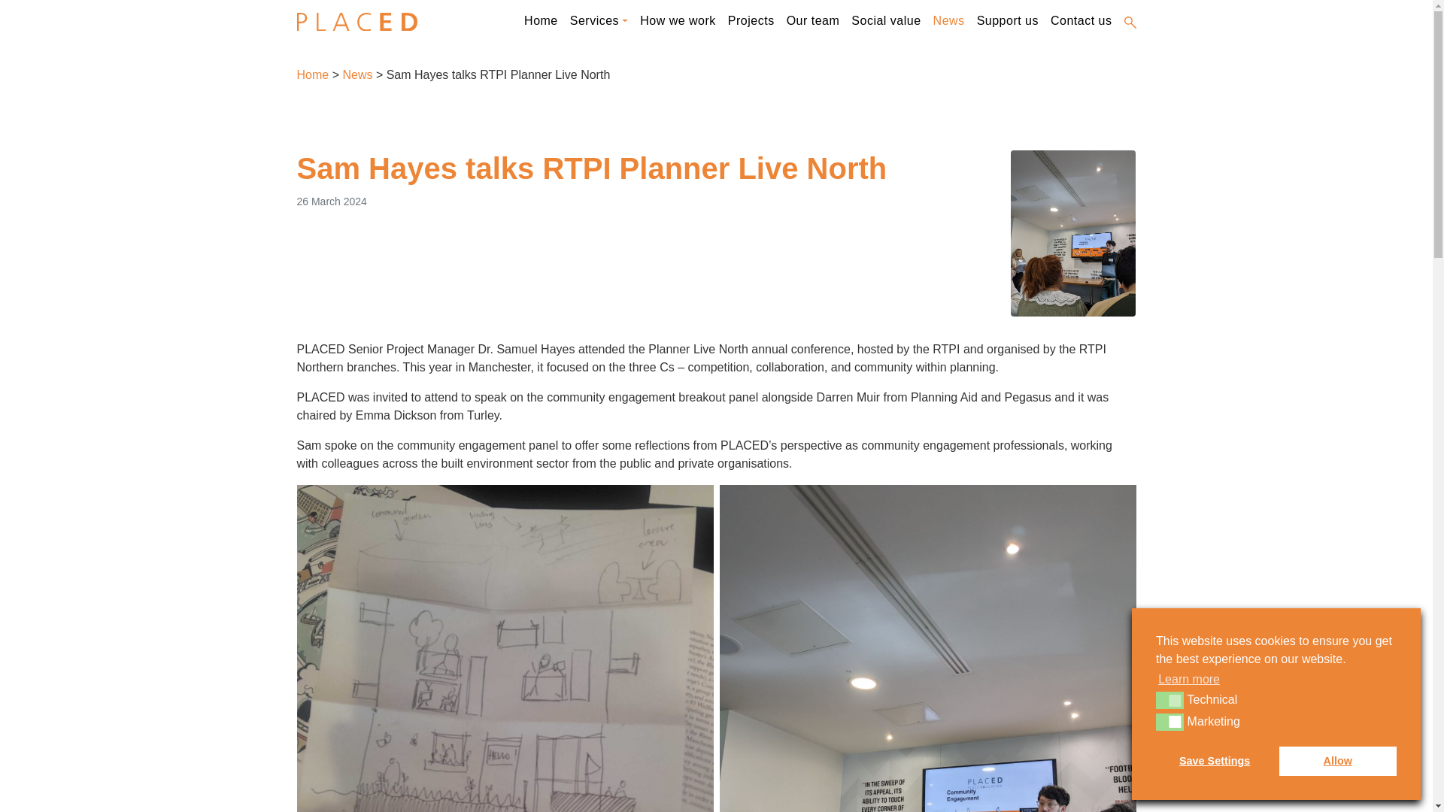 This screenshot has height=812, width=1444. Describe the element at coordinates (312, 74) in the screenshot. I see `Home` at that location.